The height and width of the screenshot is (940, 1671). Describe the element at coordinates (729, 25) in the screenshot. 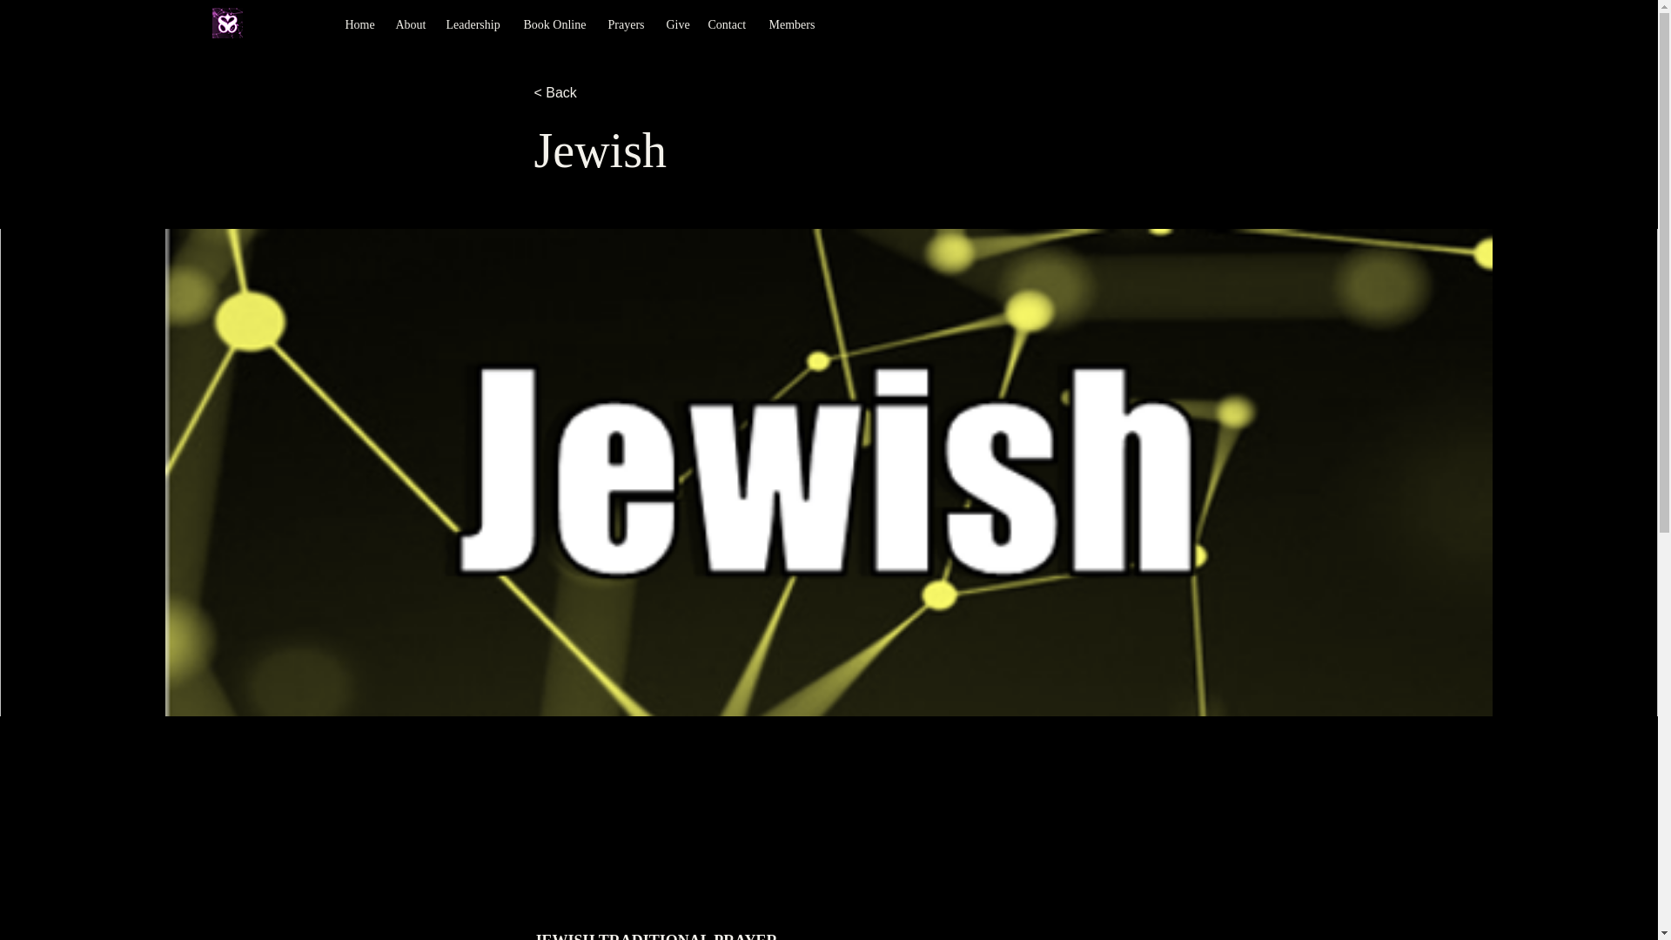

I see `Contact` at that location.